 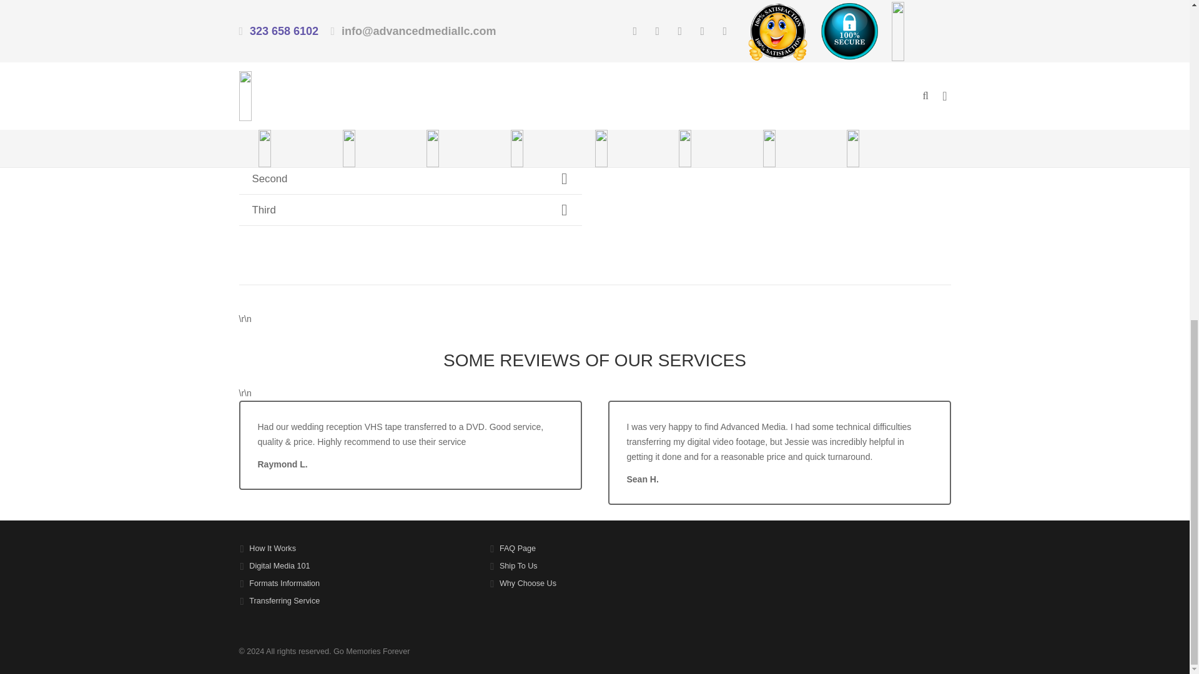 I want to click on GET STARTED, so click(x=295, y=37).